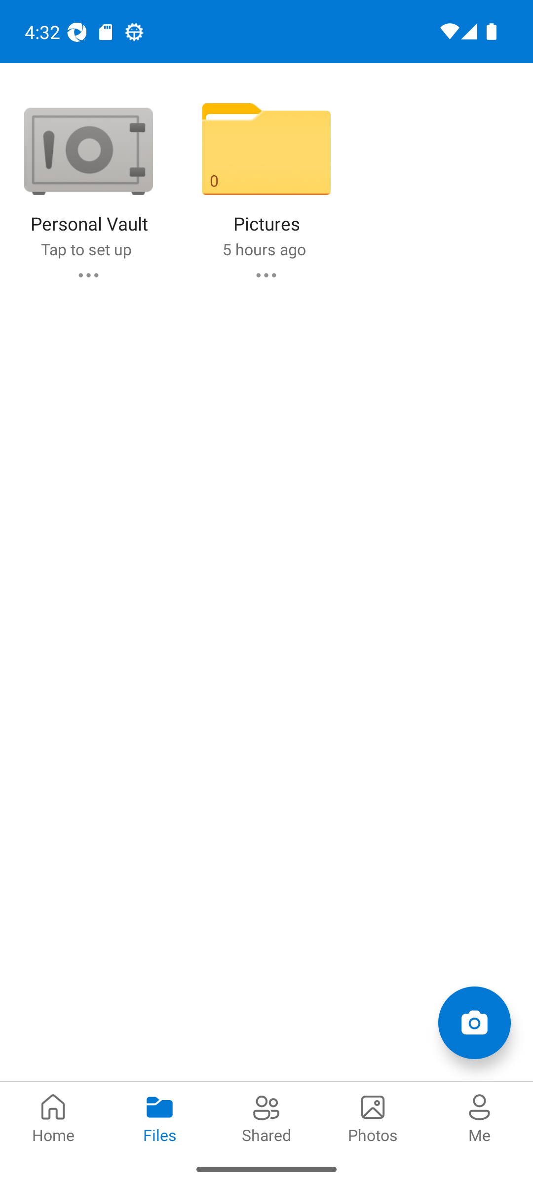 The width and height of the screenshot is (533, 1185). Describe the element at coordinates (474, 1022) in the screenshot. I see `Add items Scan` at that location.